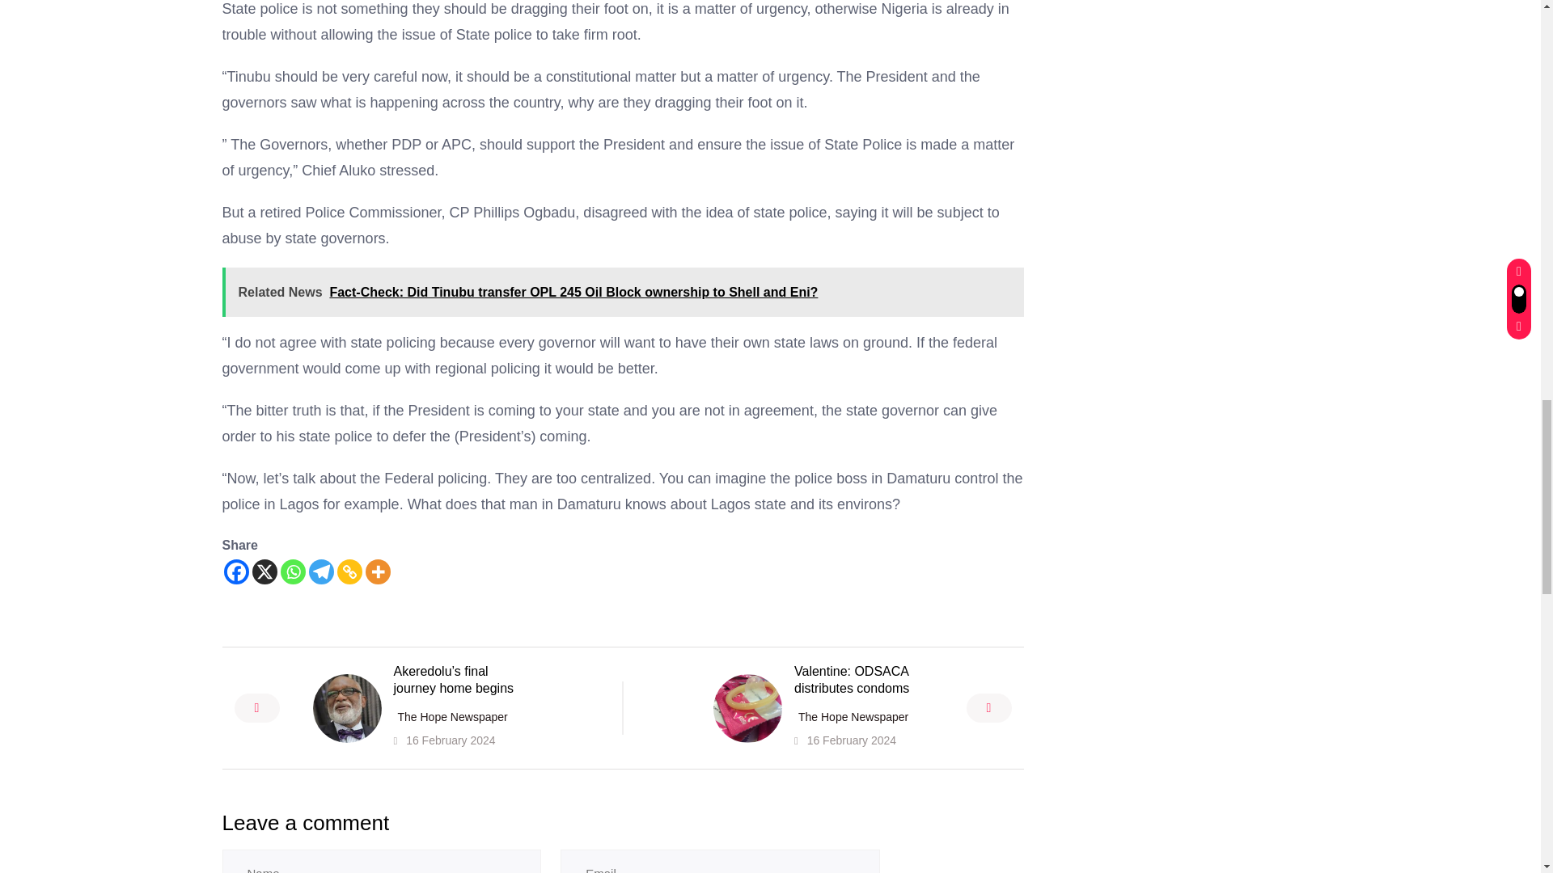 The image size is (1553, 873). Describe the element at coordinates (349, 571) in the screenshot. I see `Copy Link` at that location.